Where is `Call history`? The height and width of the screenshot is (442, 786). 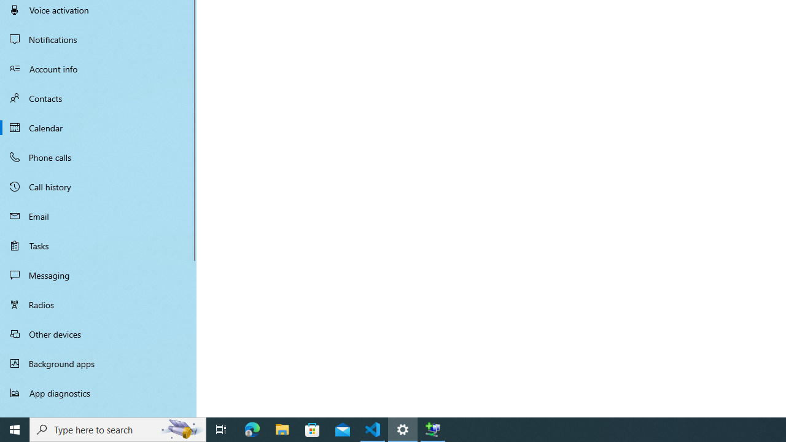
Call history is located at coordinates (98, 187).